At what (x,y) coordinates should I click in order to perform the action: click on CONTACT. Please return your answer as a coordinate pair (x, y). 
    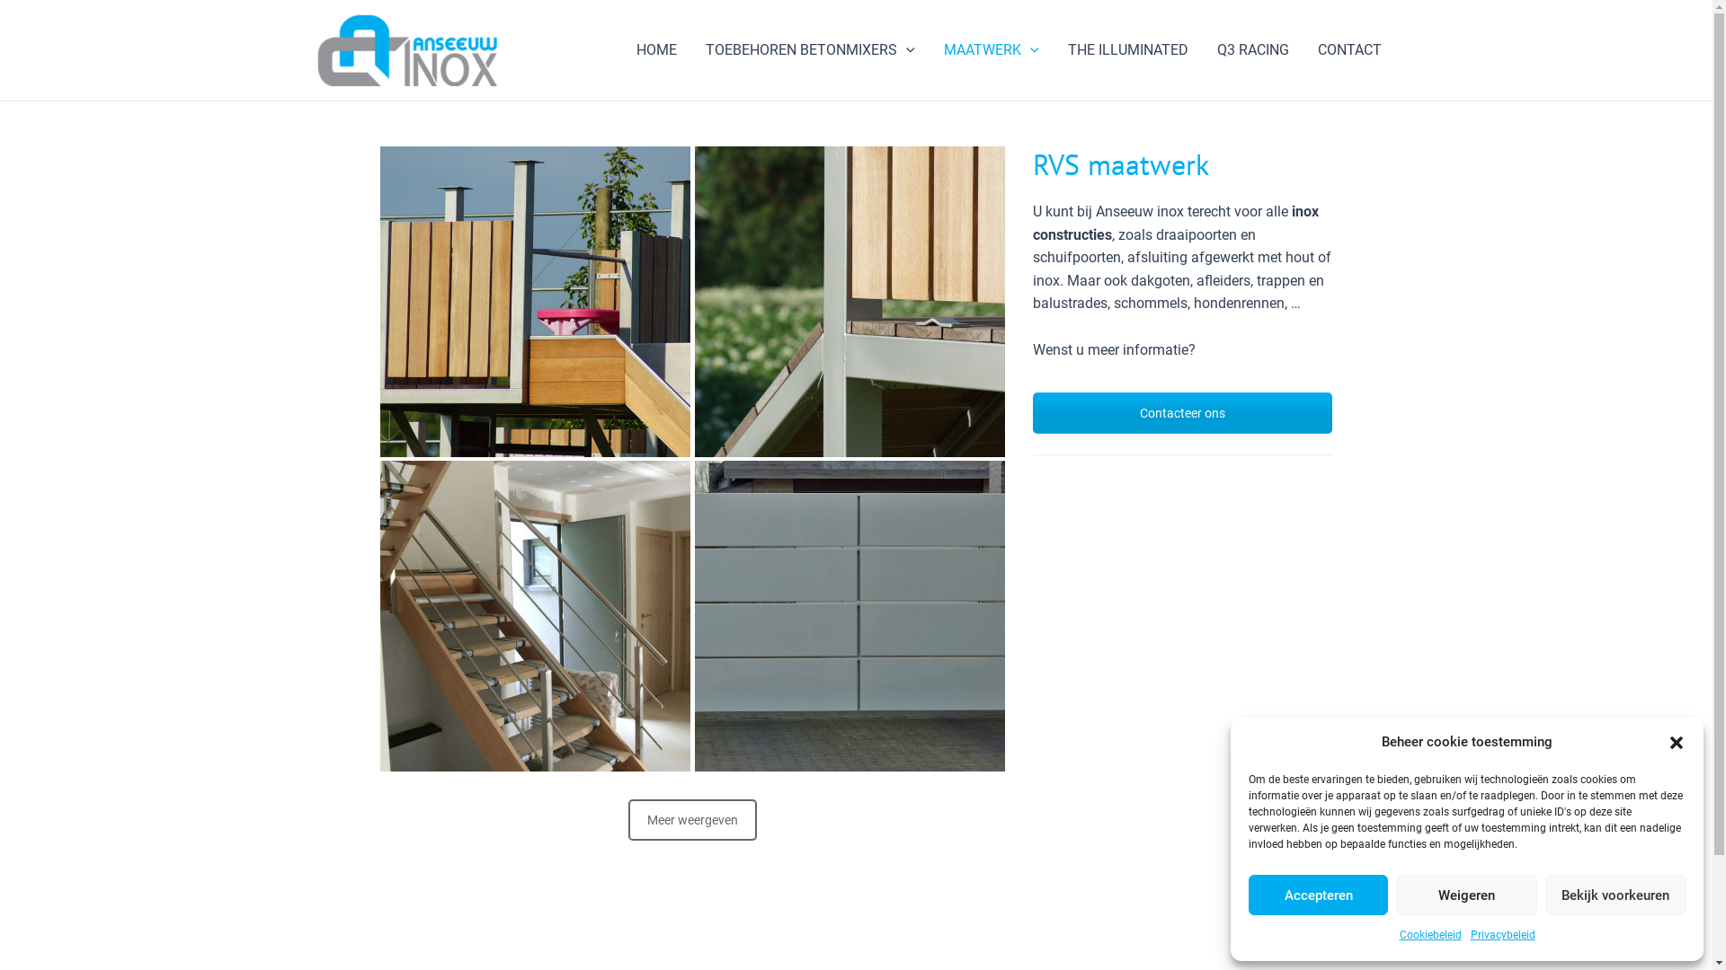
    Looking at the image, I should click on (1350, 50).